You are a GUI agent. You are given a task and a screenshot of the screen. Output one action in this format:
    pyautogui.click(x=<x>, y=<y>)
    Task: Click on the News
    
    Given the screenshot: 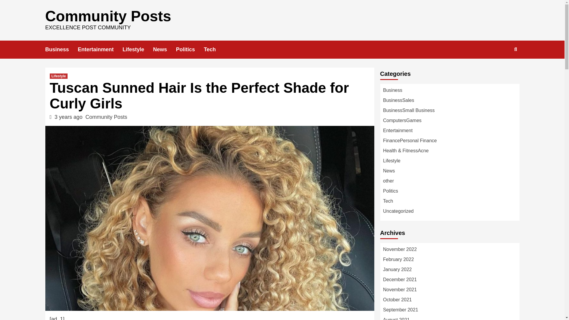 What is the action you would take?
    pyautogui.click(x=164, y=49)
    